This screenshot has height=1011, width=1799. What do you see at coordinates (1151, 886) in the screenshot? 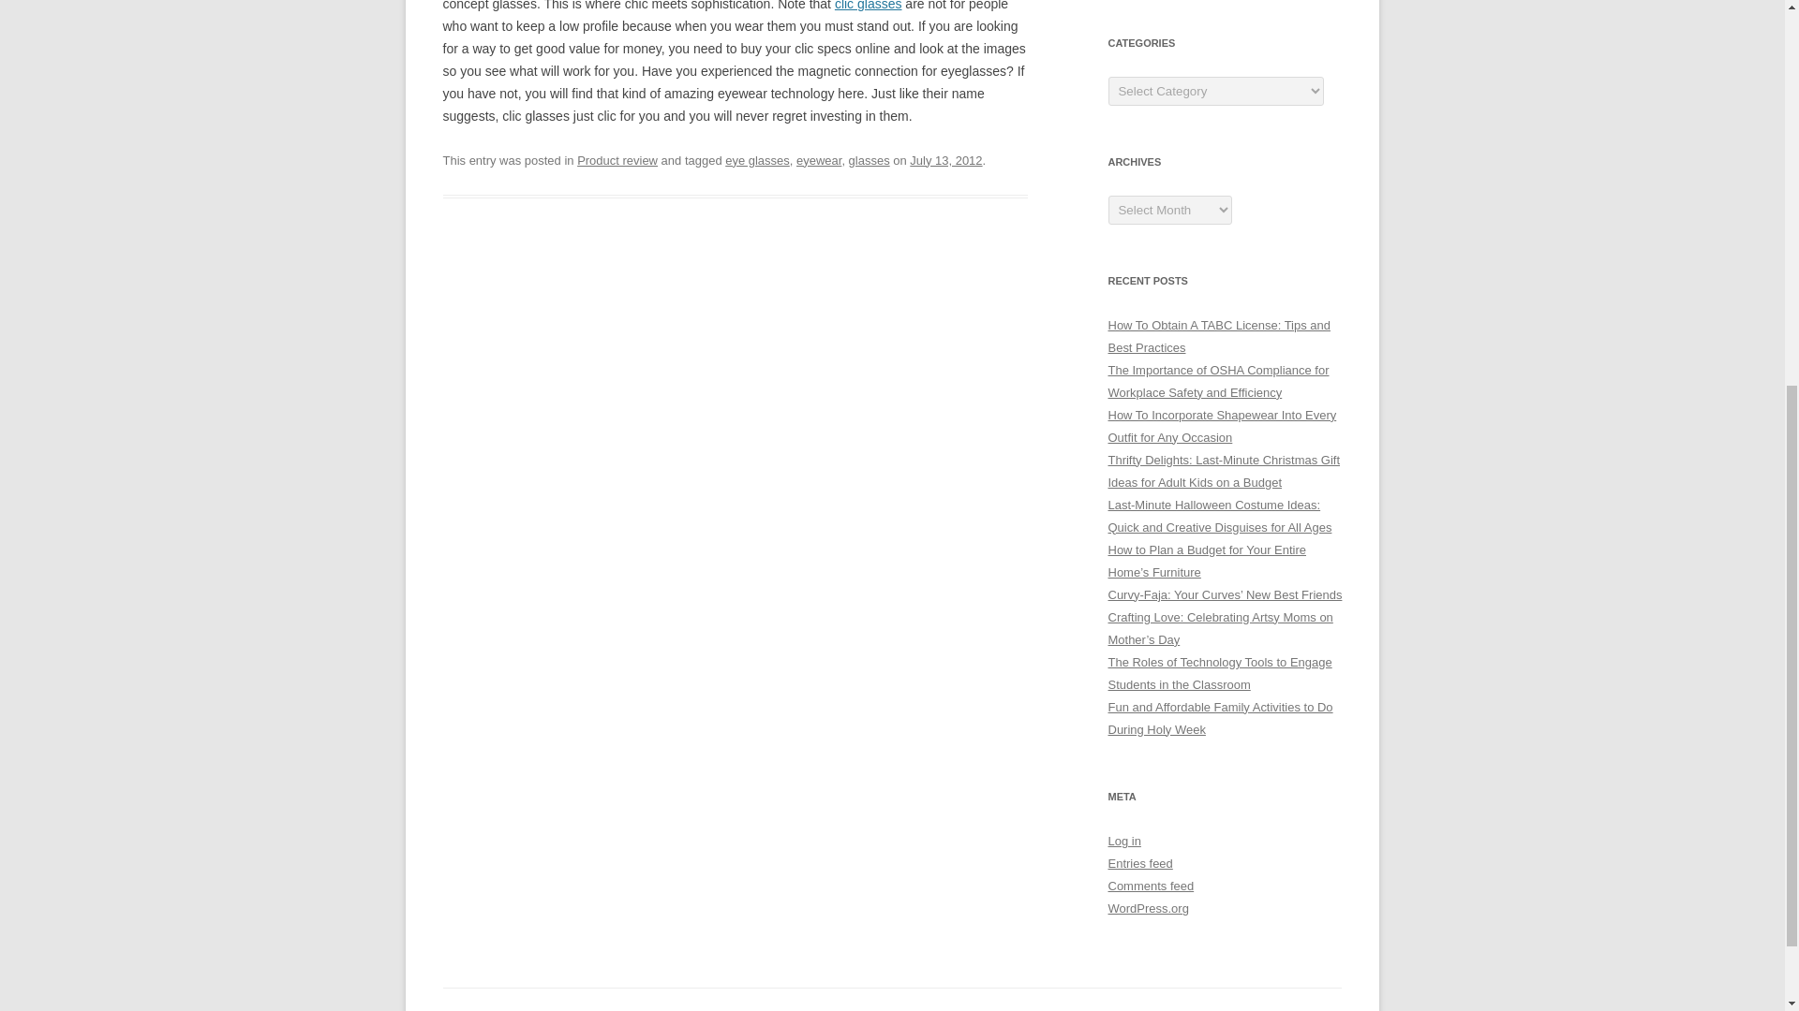
I see `Comments feed` at bounding box center [1151, 886].